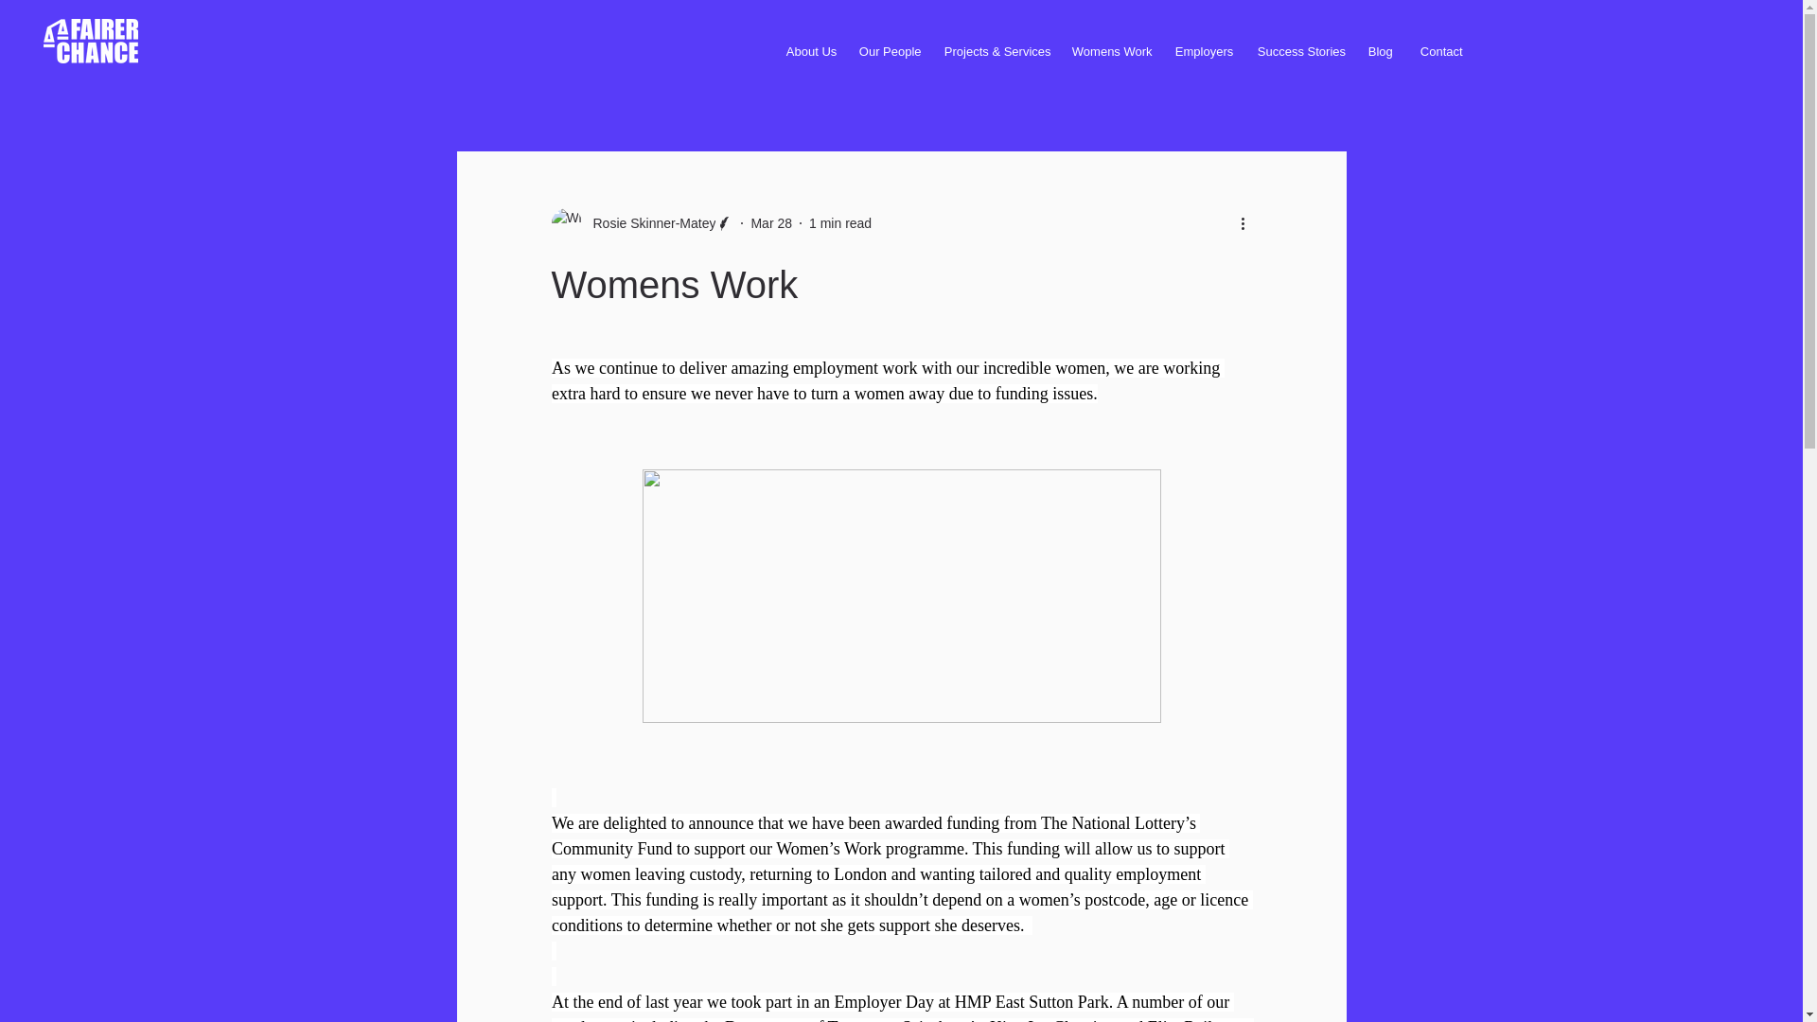  Describe the element at coordinates (808, 51) in the screenshot. I see `About Us` at that location.